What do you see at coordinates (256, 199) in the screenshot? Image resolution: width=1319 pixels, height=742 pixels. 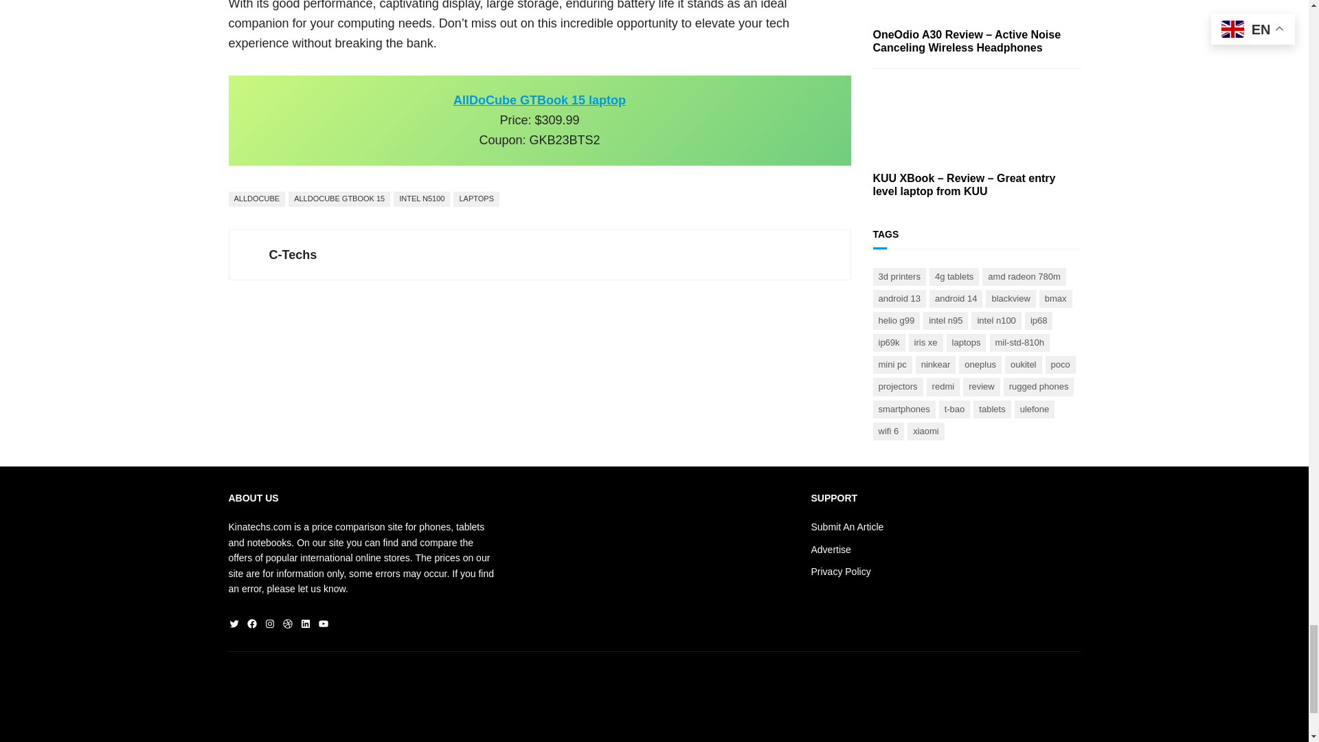 I see `ALLDOCUBE` at bounding box center [256, 199].